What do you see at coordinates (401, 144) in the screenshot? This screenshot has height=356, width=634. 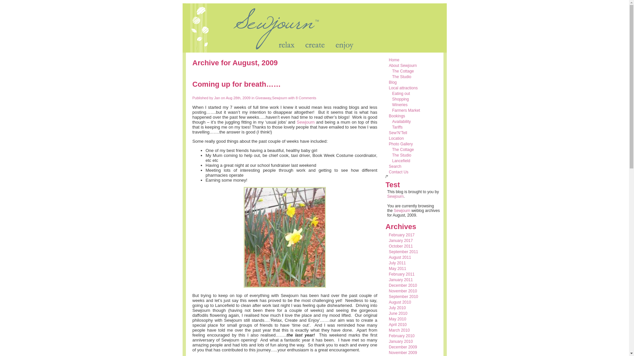 I see `Photo Gallery` at bounding box center [401, 144].